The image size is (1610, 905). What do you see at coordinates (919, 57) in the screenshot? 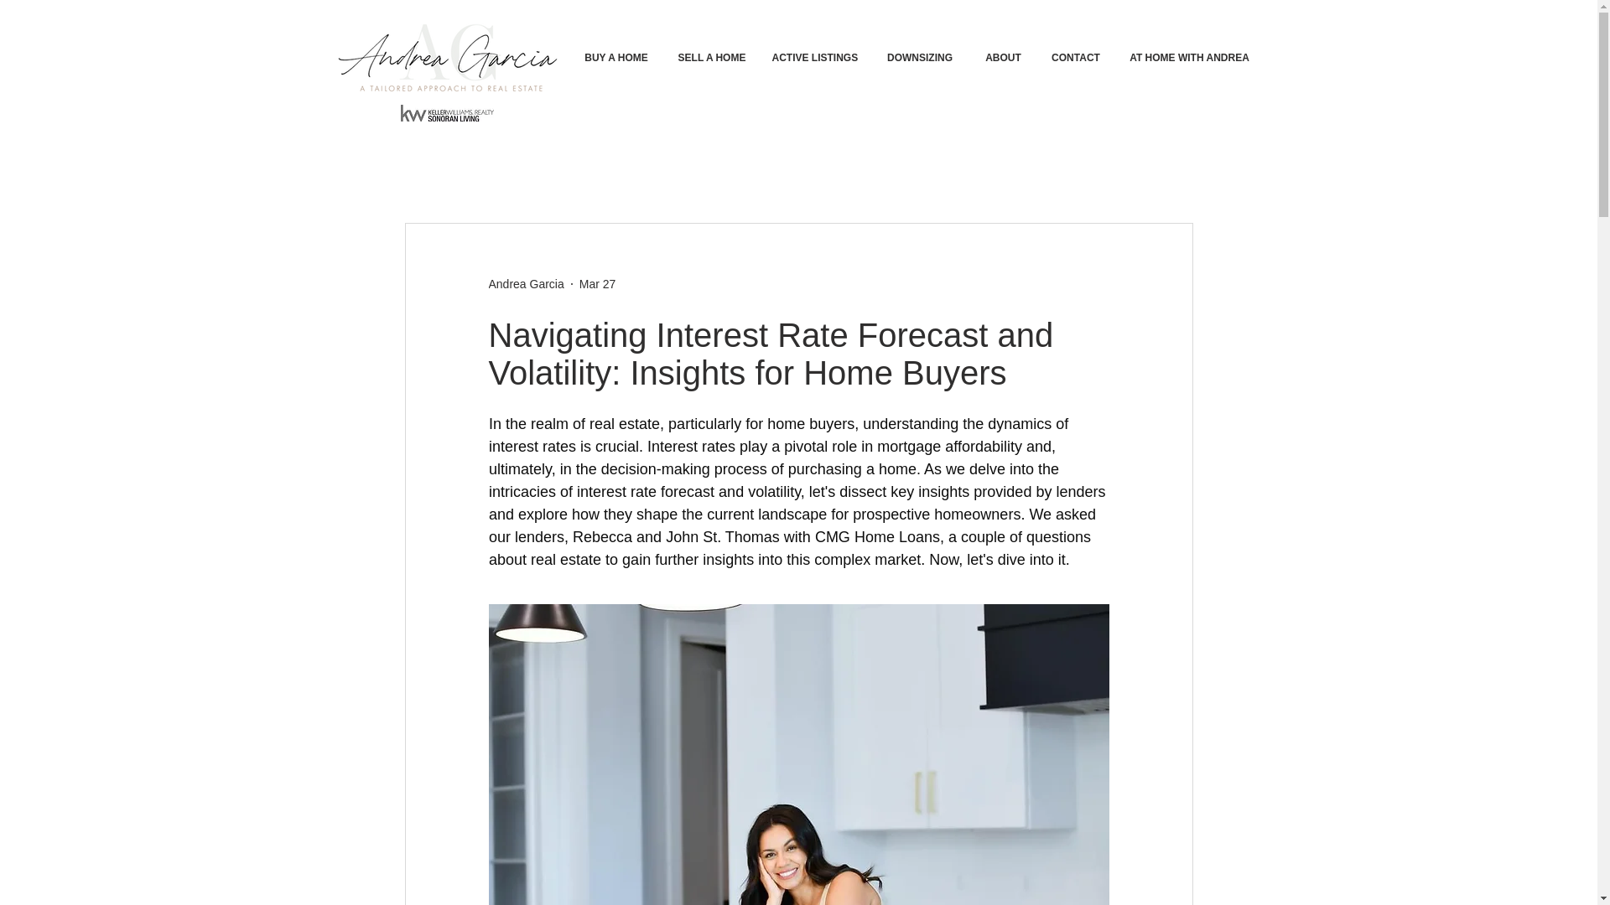
I see `DOWNSIZING` at bounding box center [919, 57].